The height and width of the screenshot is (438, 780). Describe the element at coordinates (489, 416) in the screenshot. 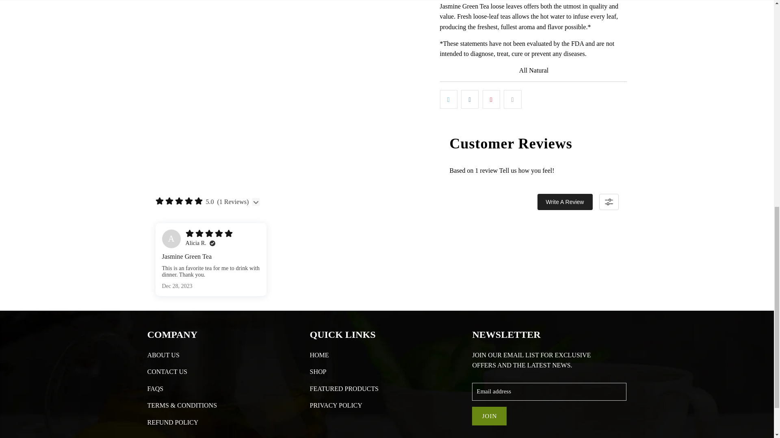

I see `Join` at that location.